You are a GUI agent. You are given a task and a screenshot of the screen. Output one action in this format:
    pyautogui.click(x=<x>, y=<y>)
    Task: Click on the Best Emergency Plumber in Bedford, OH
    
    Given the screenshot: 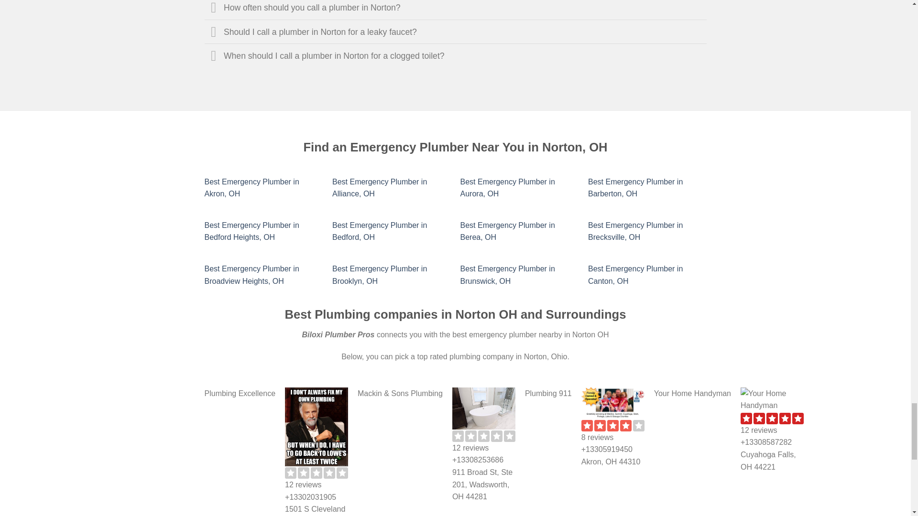 What is the action you would take?
    pyautogui.click(x=380, y=231)
    